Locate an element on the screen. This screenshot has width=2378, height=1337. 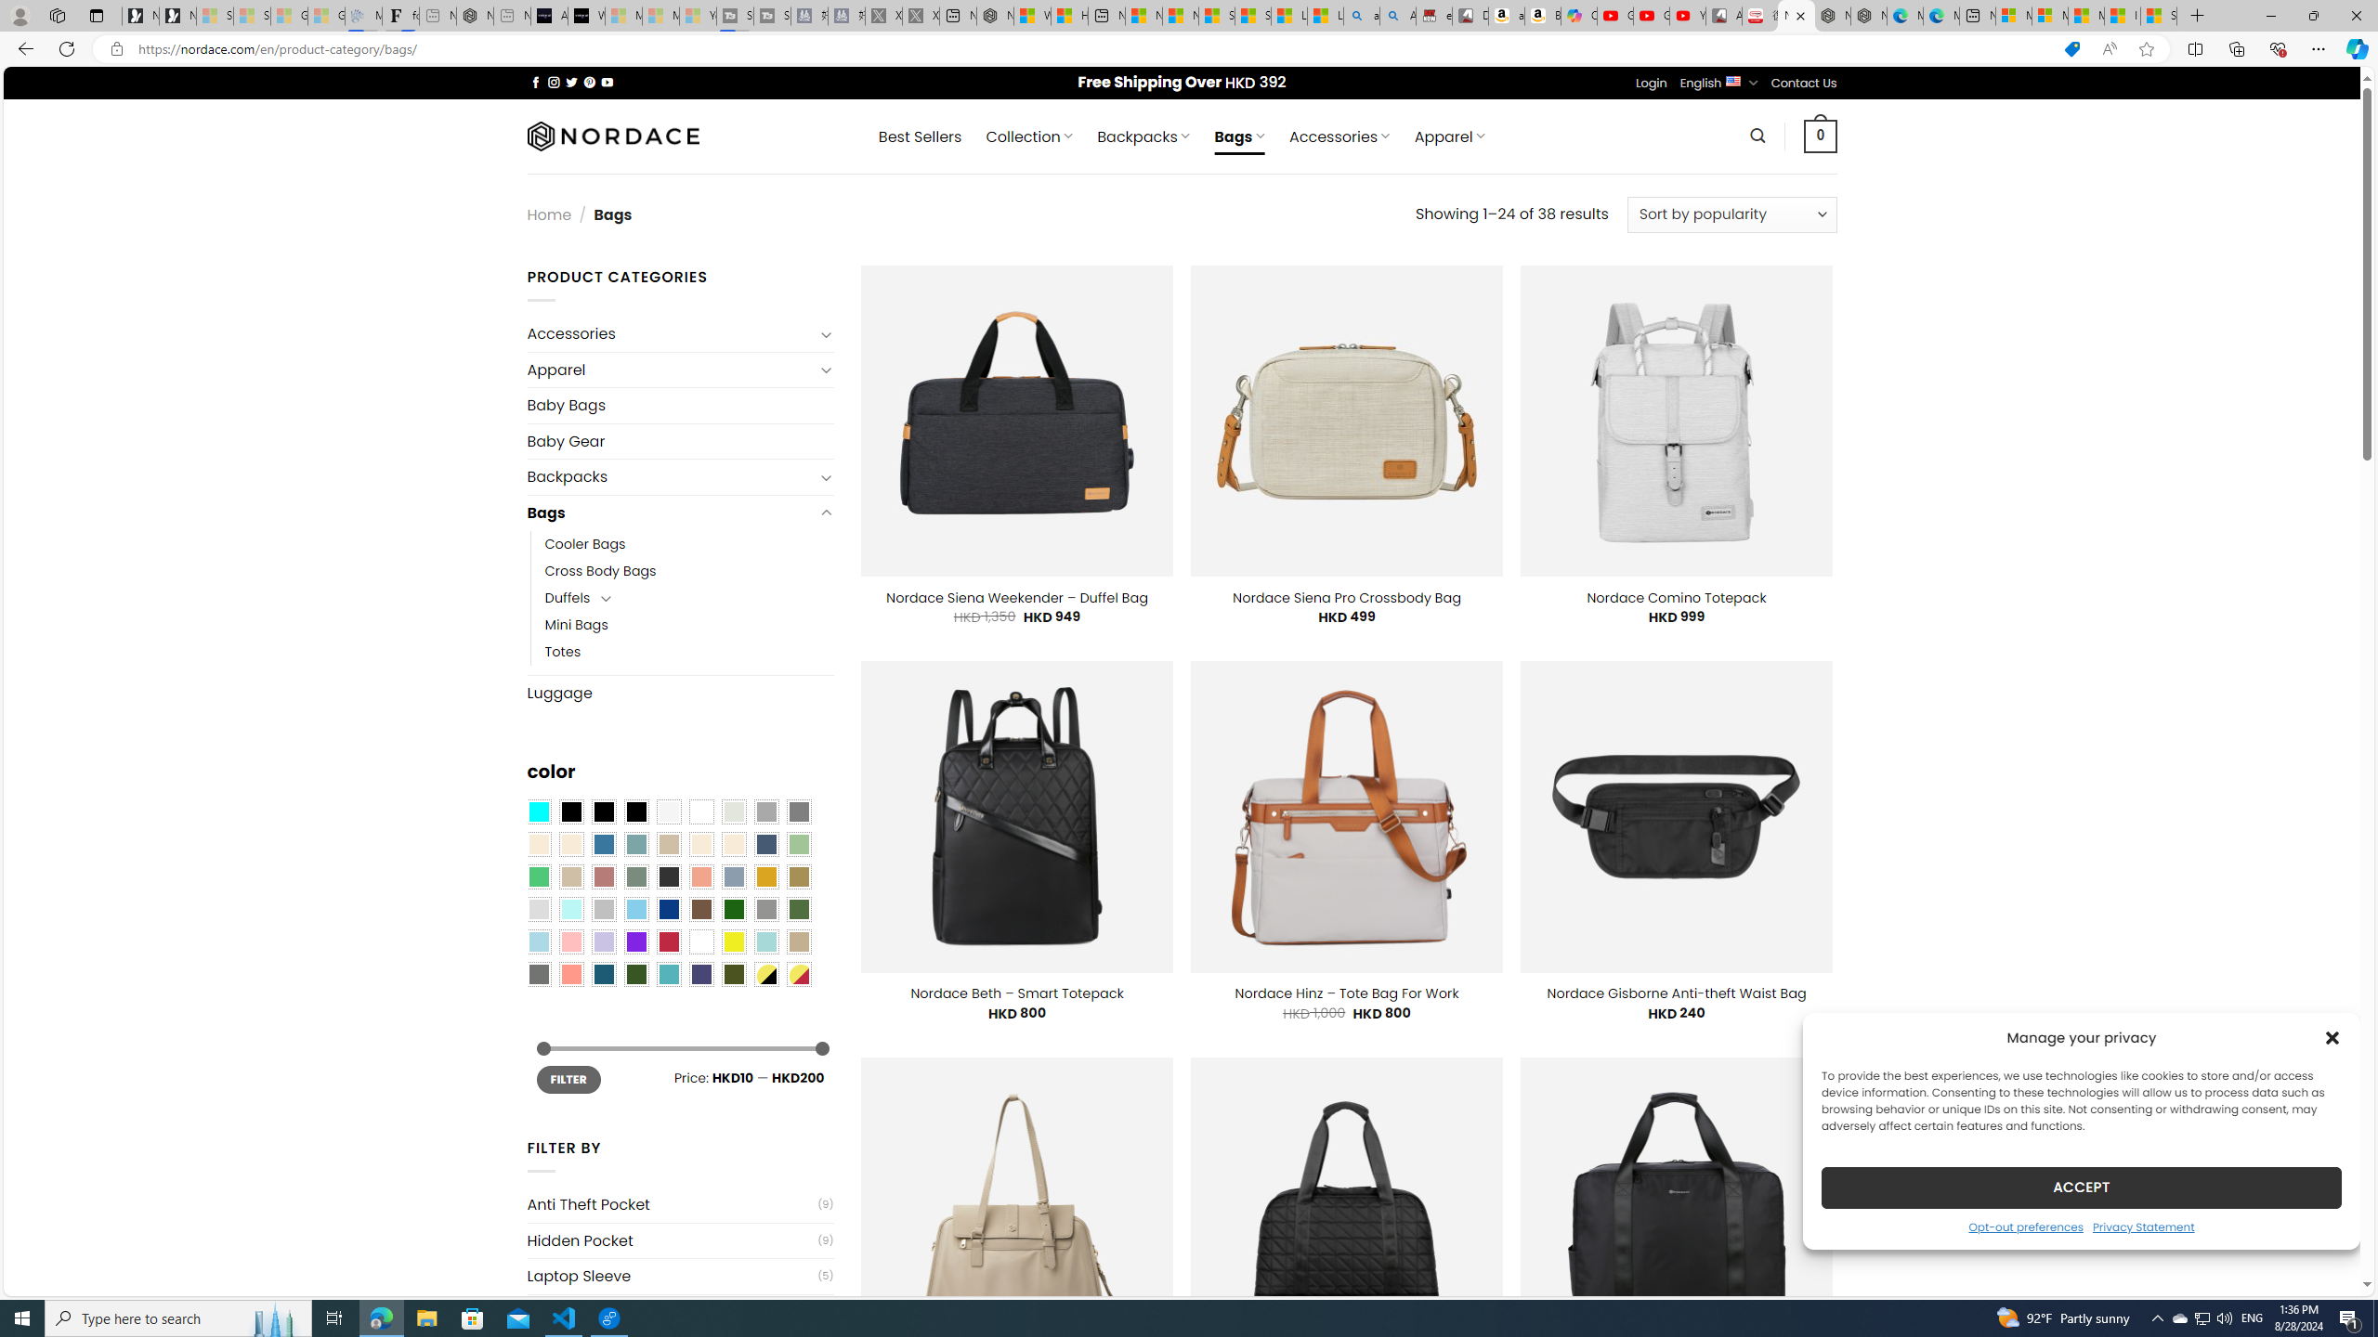
Streaming Coverage | T3 - Sleeping is located at coordinates (734, 16).